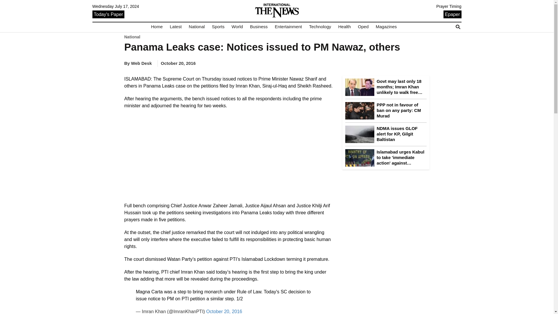 The width and height of the screenshot is (558, 314). What do you see at coordinates (320, 27) in the screenshot?
I see `Technology` at bounding box center [320, 27].